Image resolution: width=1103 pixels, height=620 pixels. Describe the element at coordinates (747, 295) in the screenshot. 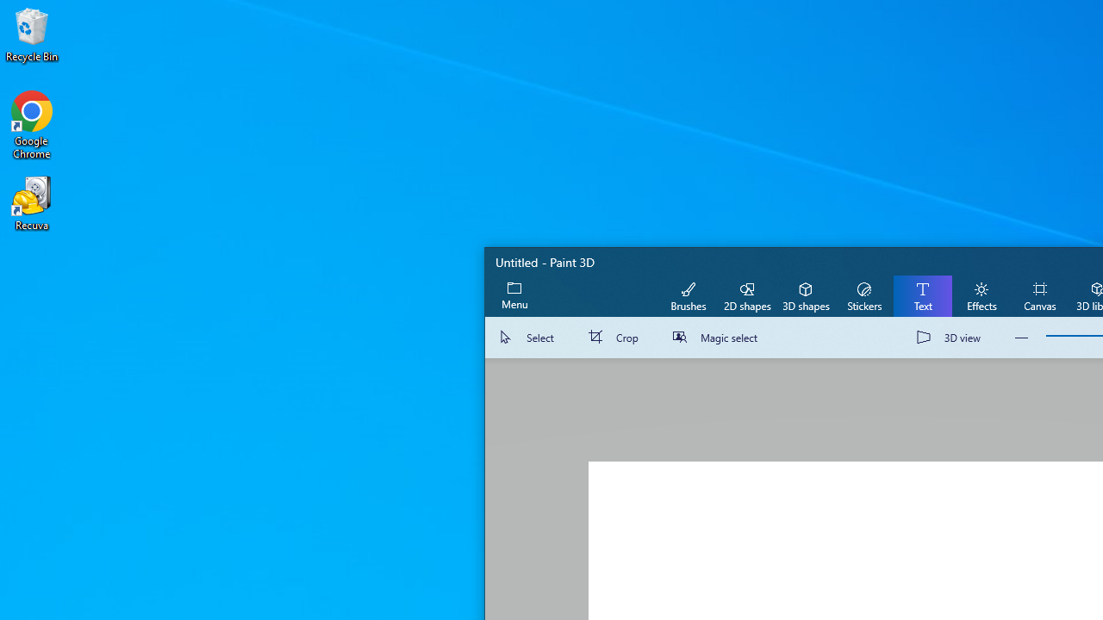

I see `2D shapes` at that location.